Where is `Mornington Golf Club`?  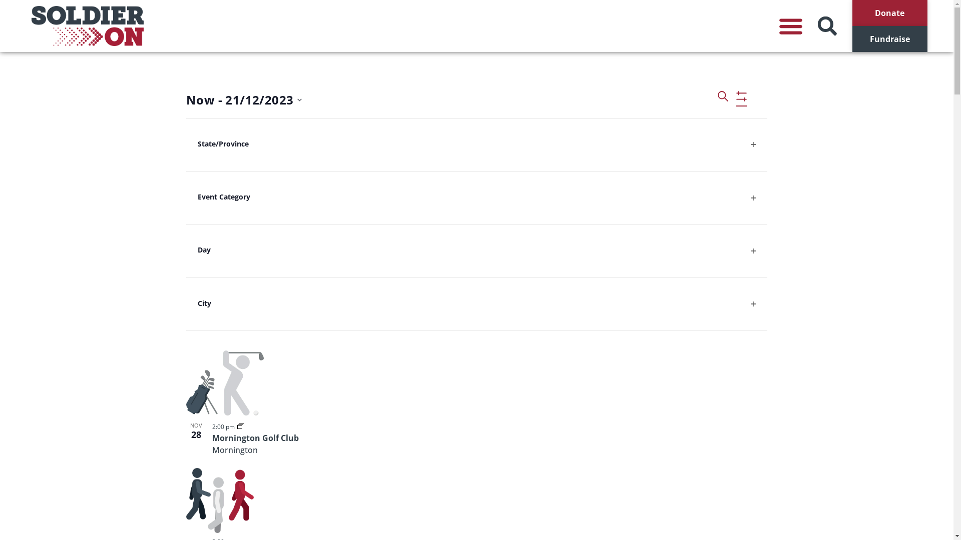
Mornington Golf Club is located at coordinates (255, 438).